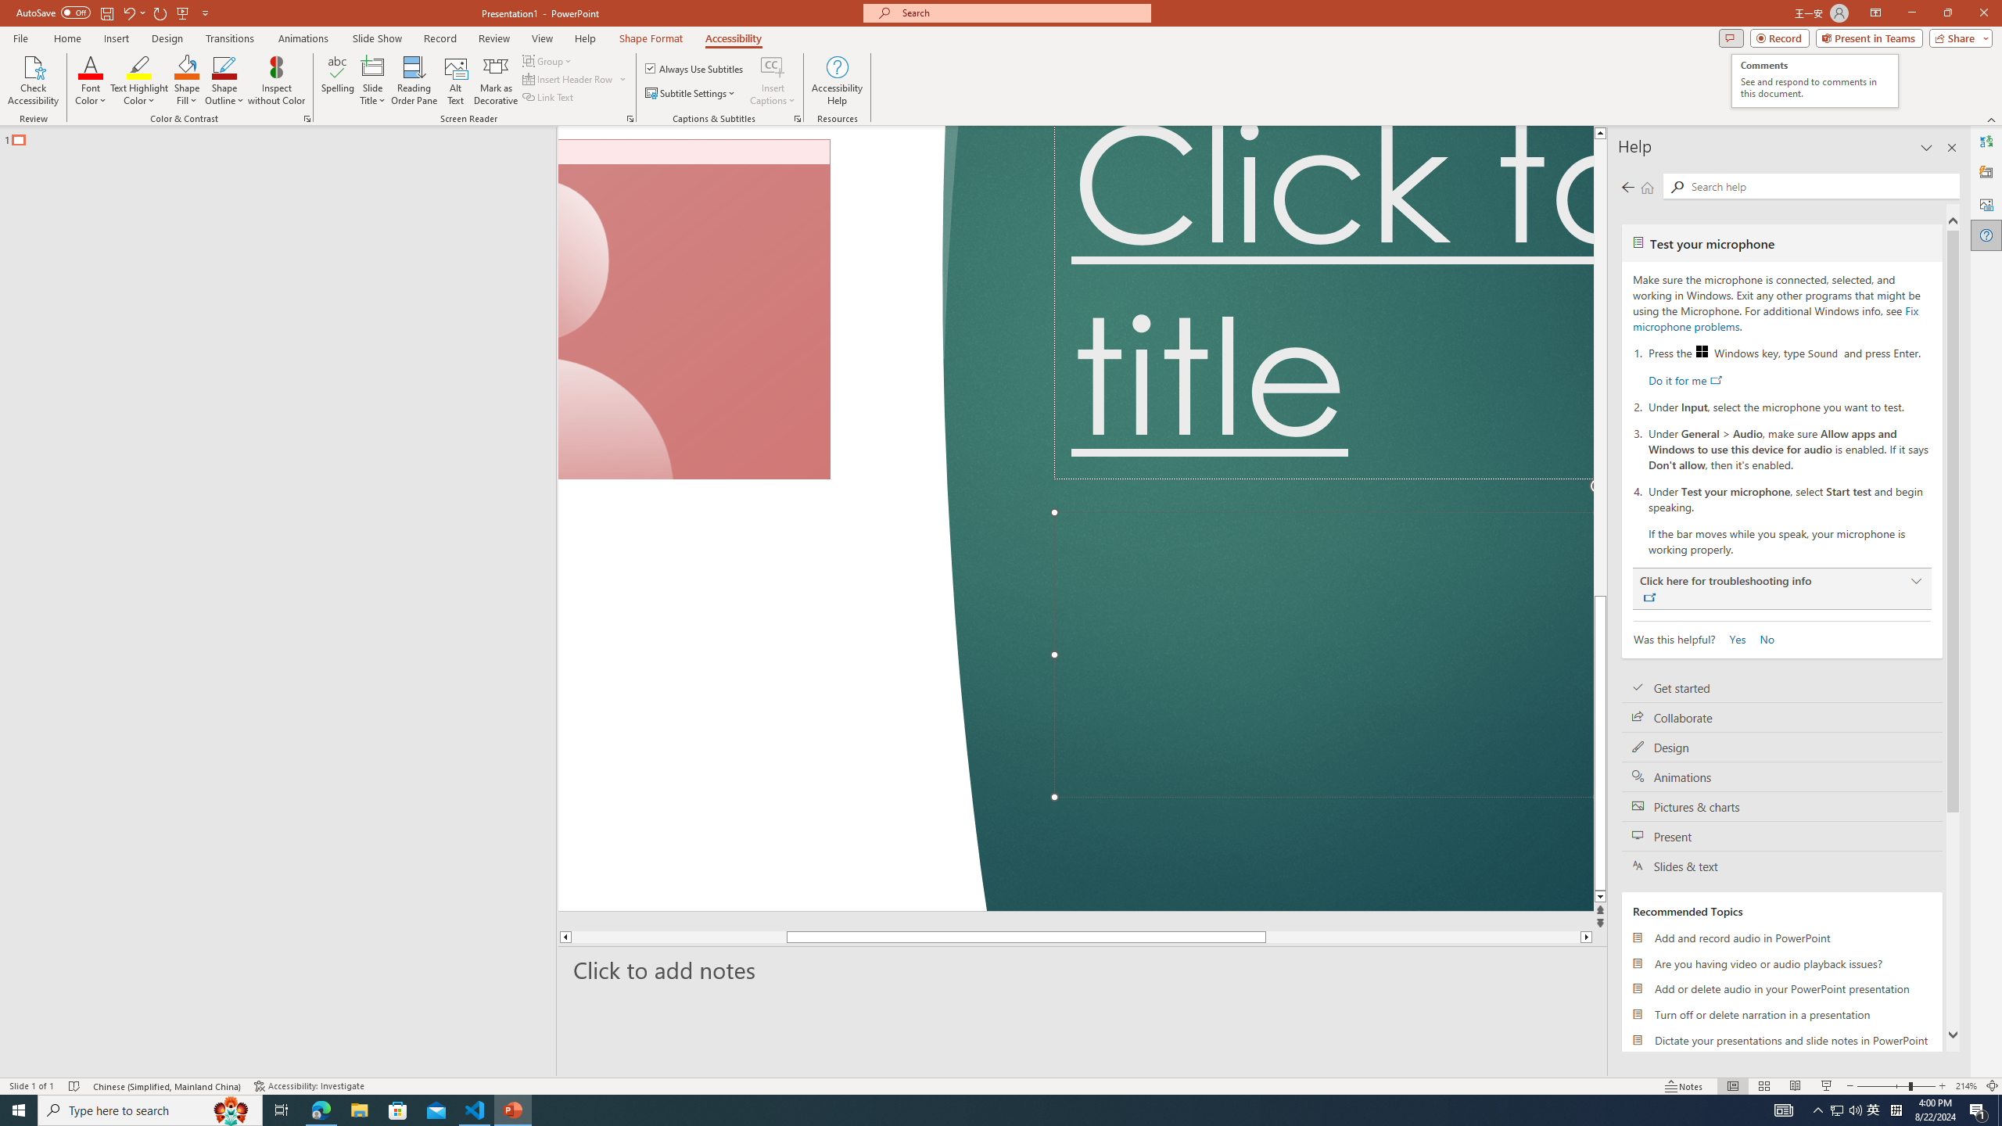  What do you see at coordinates (225, 81) in the screenshot?
I see `Shape Outline` at bounding box center [225, 81].